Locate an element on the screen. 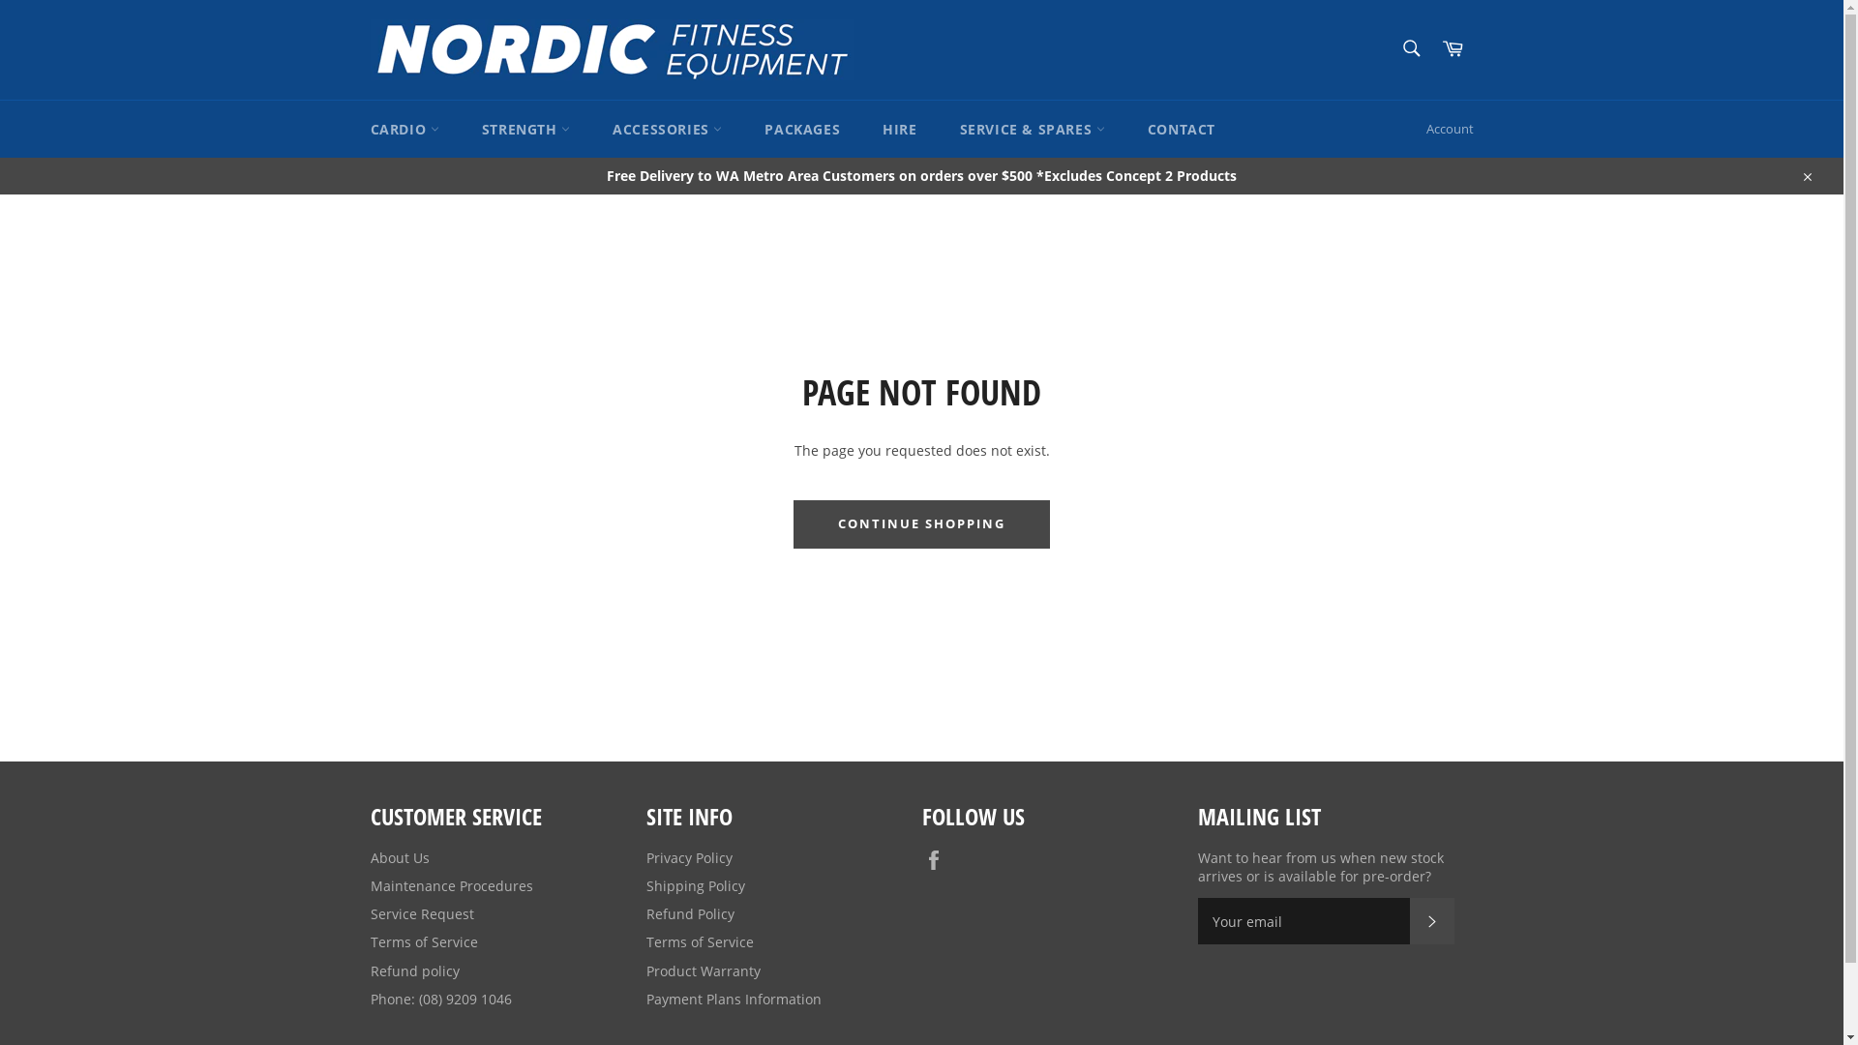 This screenshot has width=1858, height=1045. CARDIO is located at coordinates (405, 130).